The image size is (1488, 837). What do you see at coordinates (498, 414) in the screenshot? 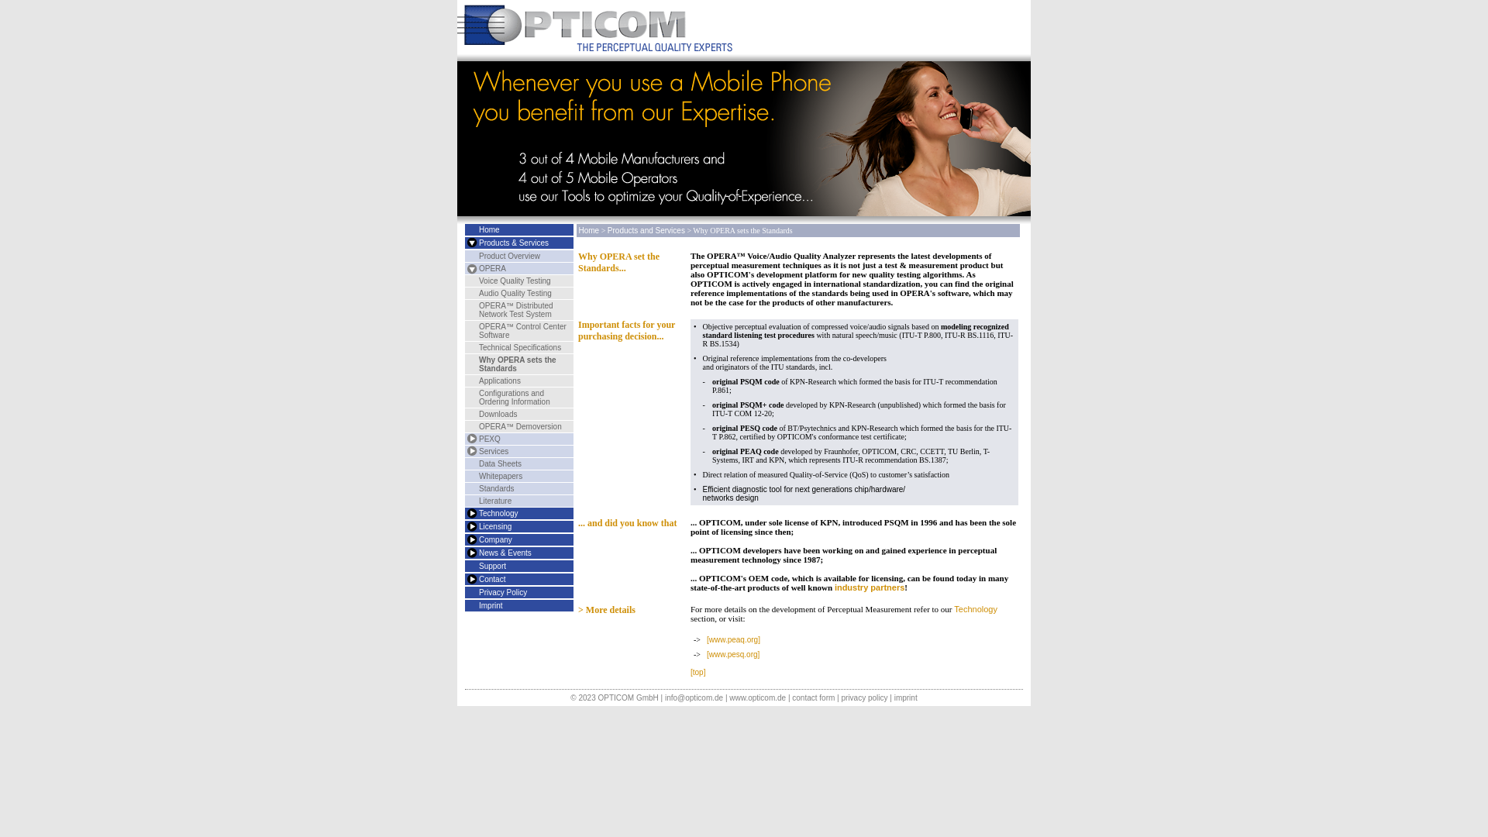
I see `Downloads` at bounding box center [498, 414].